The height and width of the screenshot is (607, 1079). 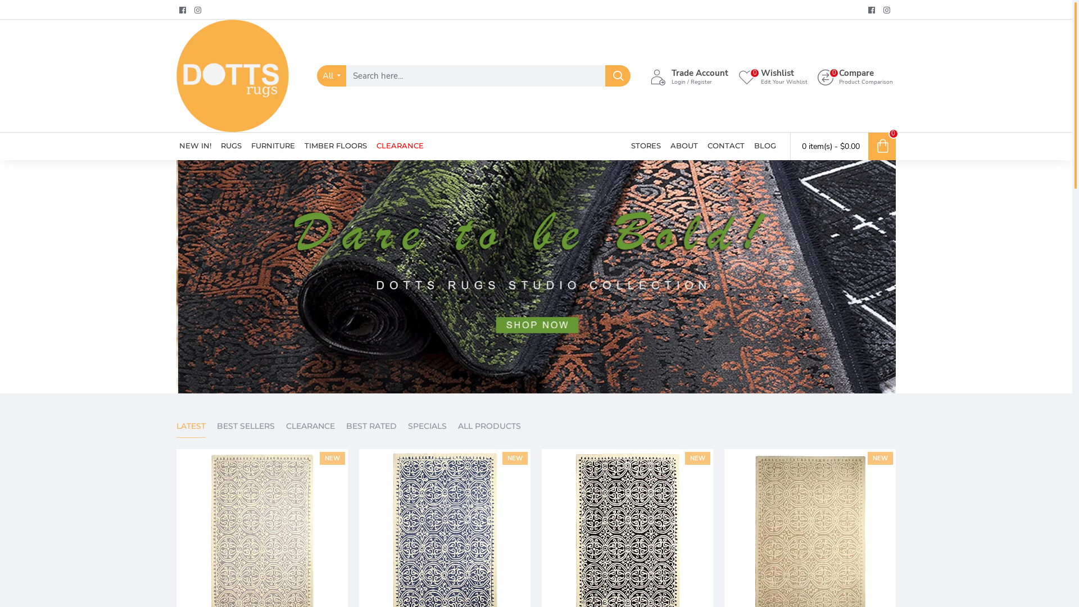 I want to click on 0 item(s) - $0.00
0, so click(x=843, y=146).